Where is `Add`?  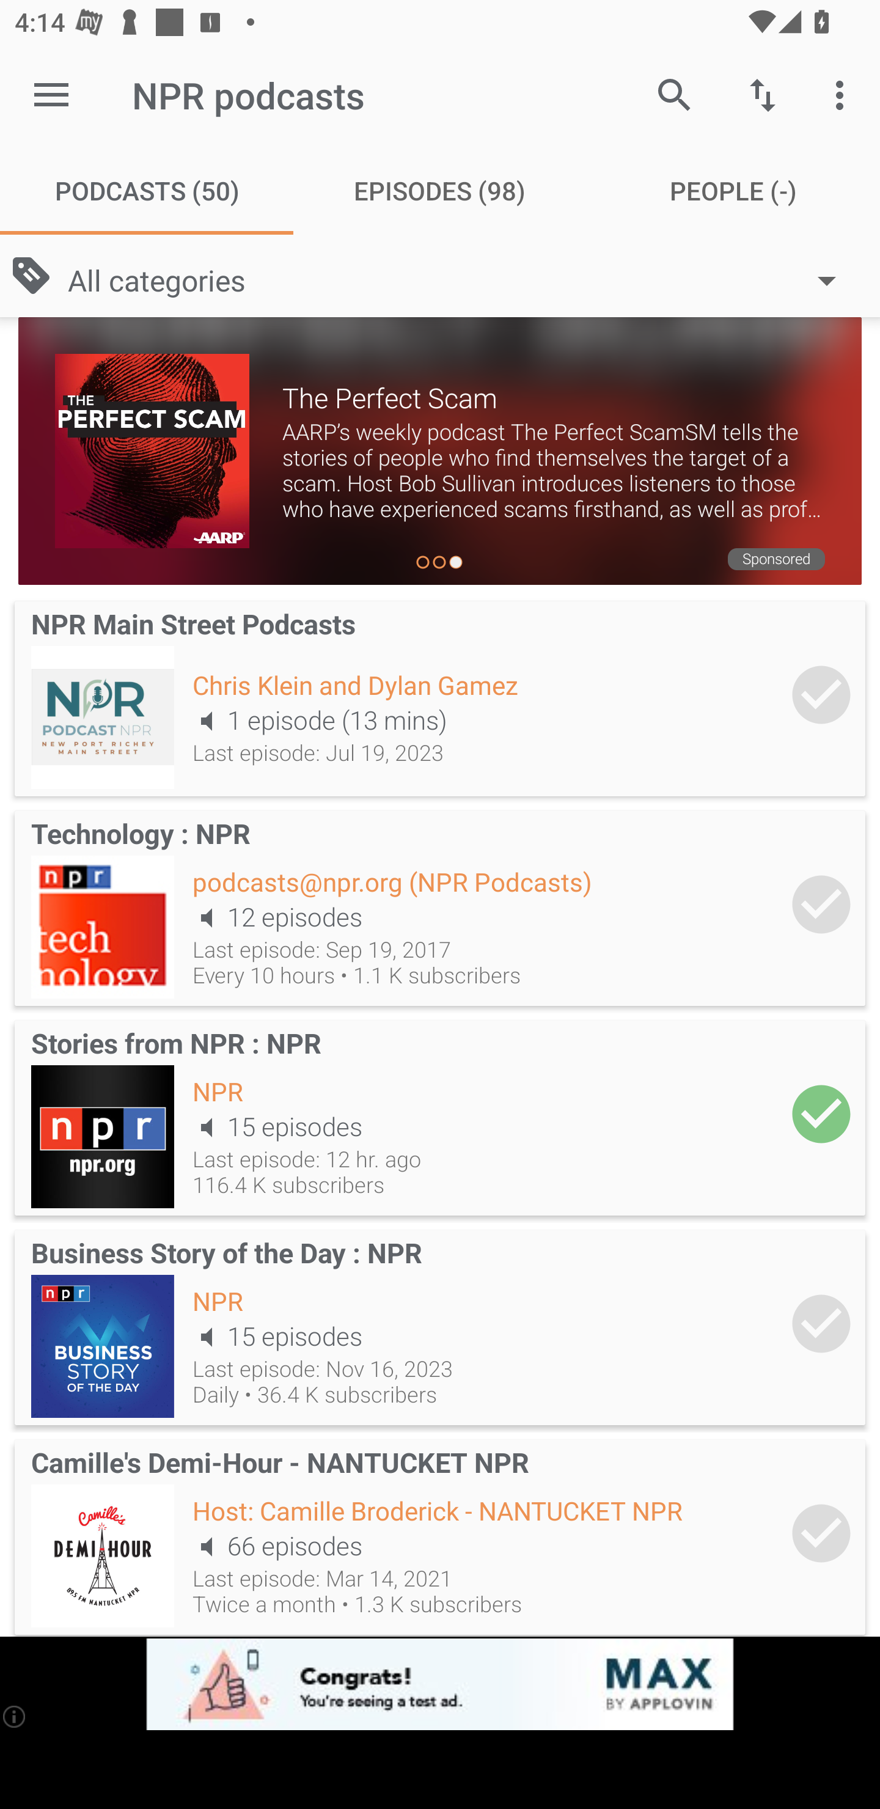 Add is located at coordinates (821, 1114).